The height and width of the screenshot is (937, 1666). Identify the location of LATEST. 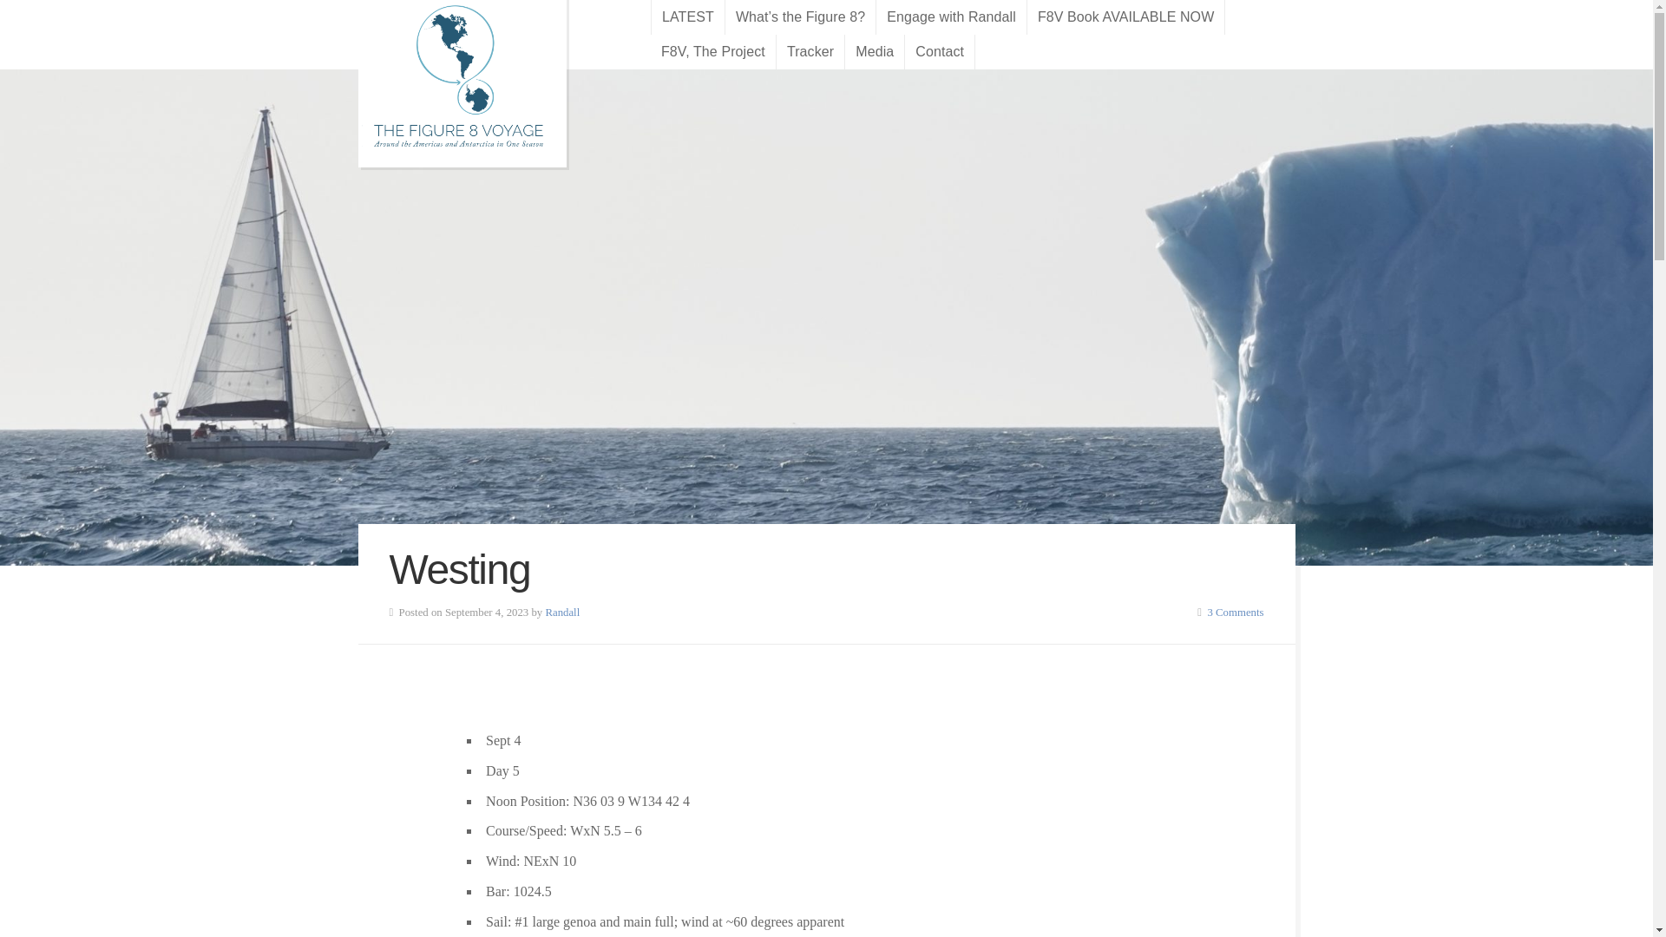
(687, 17).